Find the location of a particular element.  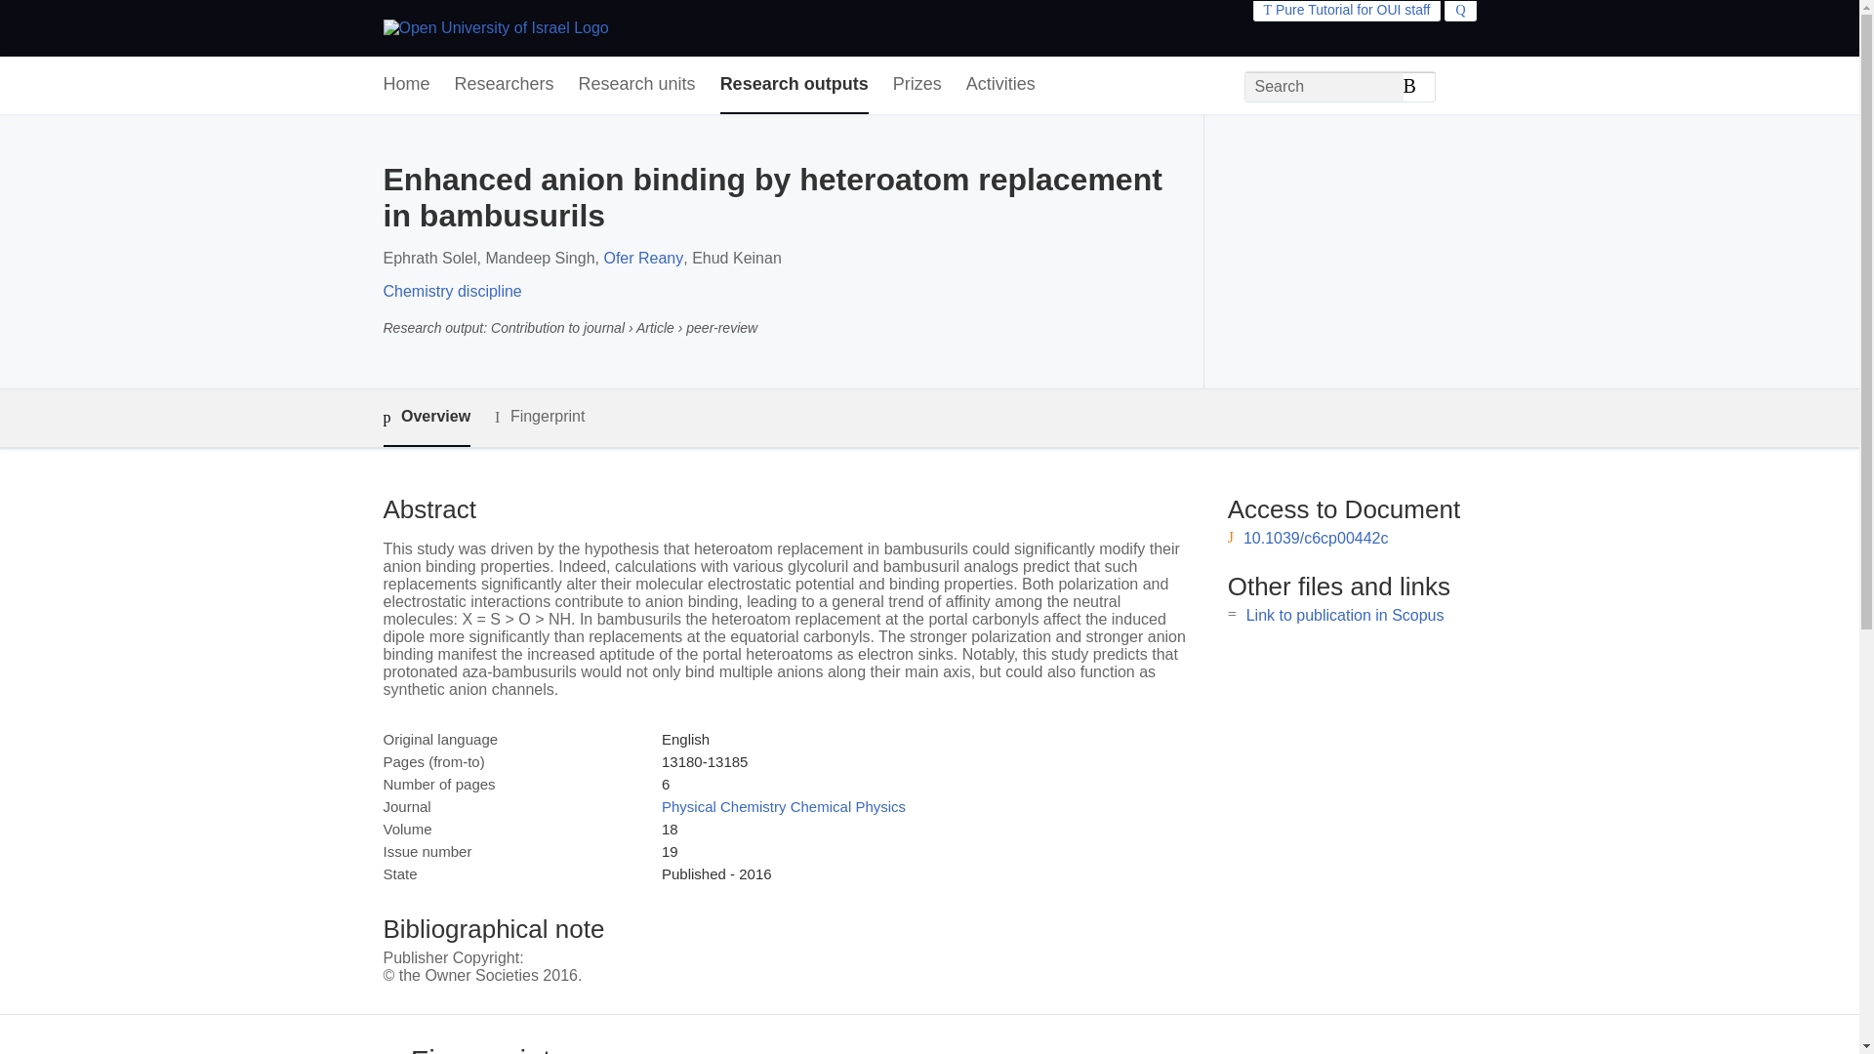

Researchers is located at coordinates (505, 85).